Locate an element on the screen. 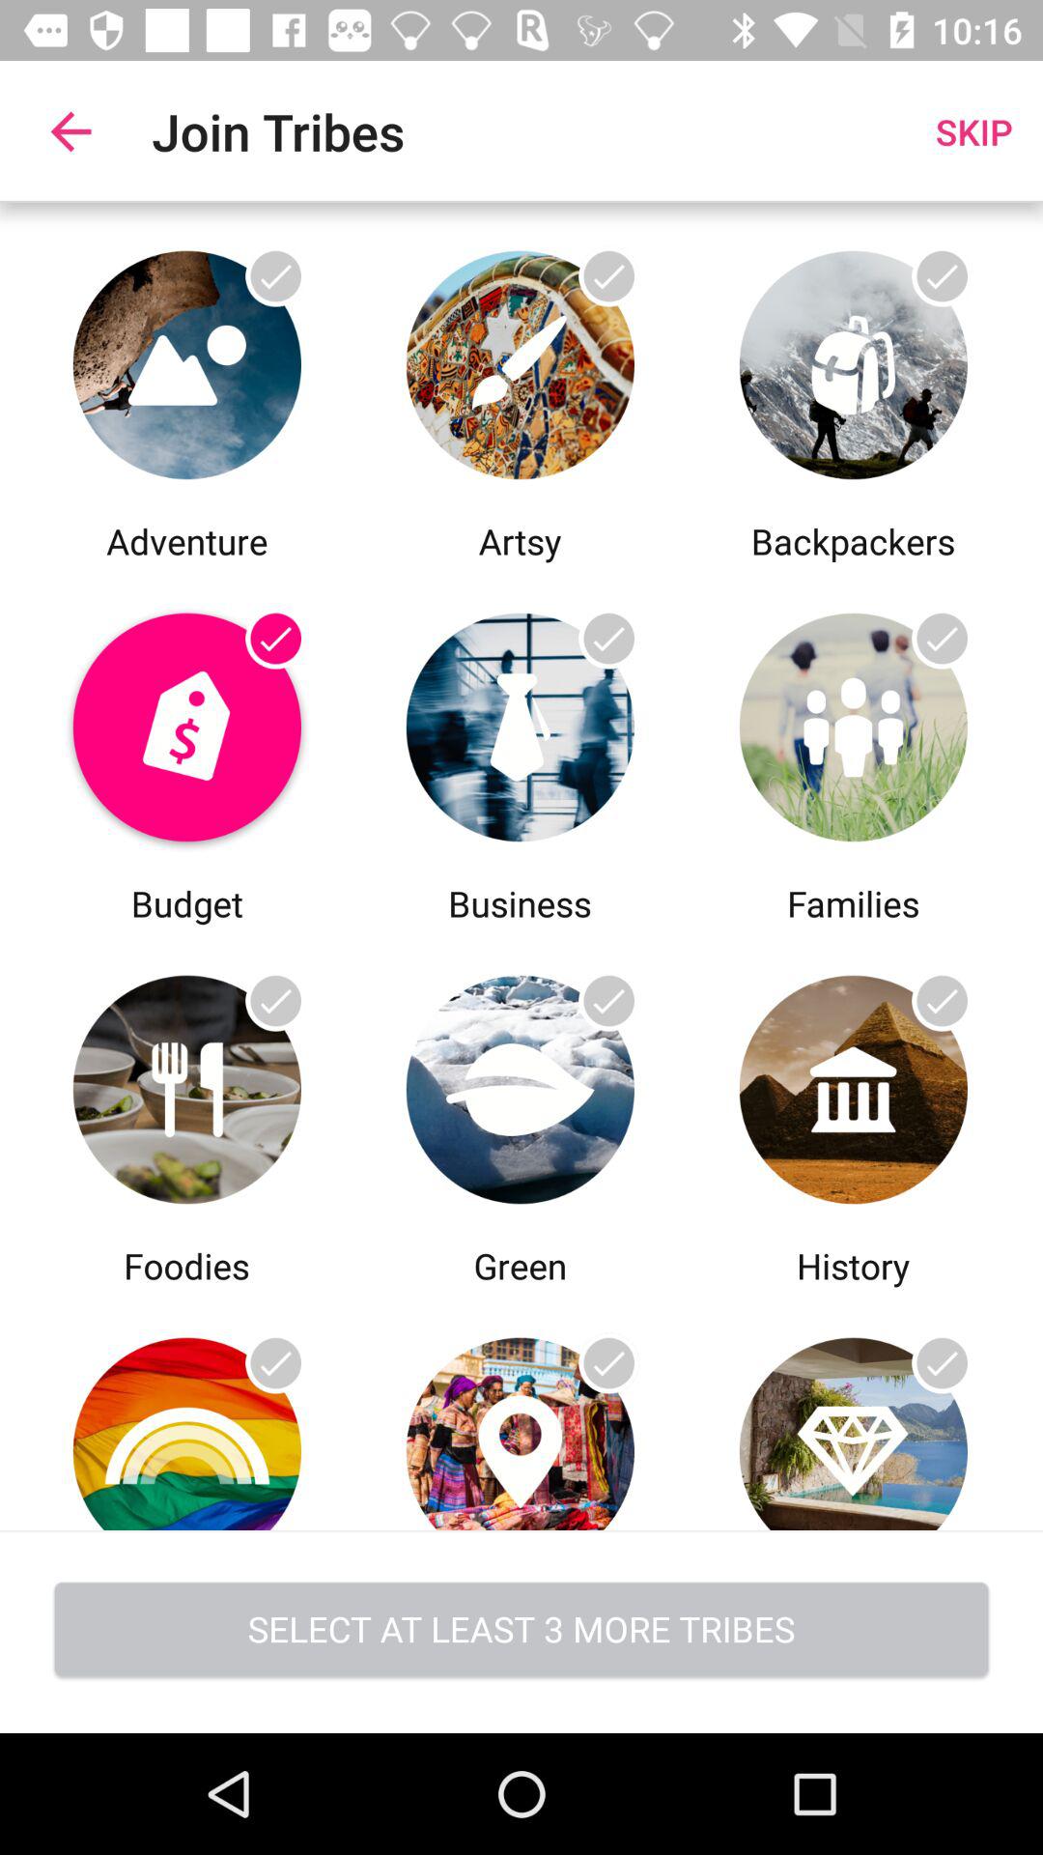 This screenshot has height=1855, width=1043. join families tribe is located at coordinates (854, 723).